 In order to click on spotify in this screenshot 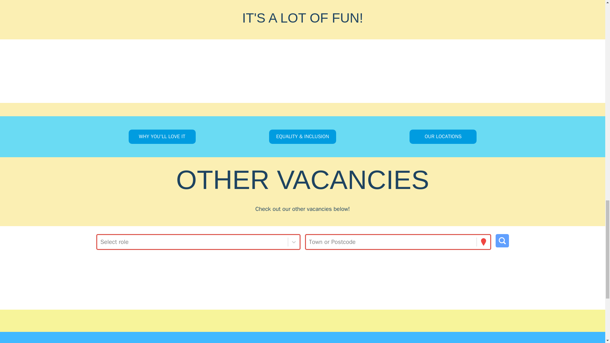, I will do `click(310, 320)`.